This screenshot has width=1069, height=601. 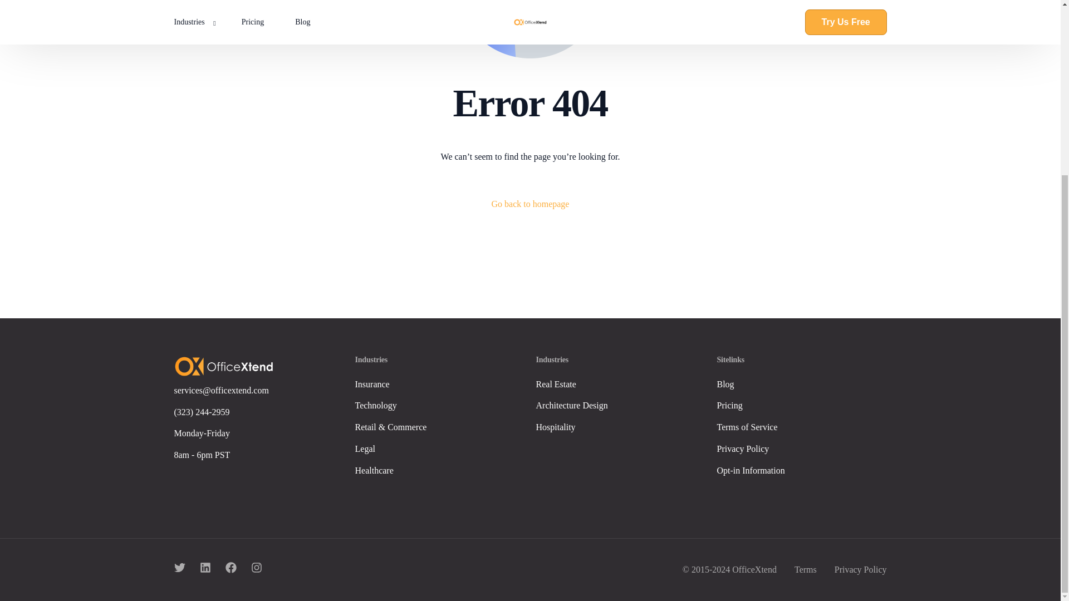 I want to click on Legal, so click(x=440, y=449).